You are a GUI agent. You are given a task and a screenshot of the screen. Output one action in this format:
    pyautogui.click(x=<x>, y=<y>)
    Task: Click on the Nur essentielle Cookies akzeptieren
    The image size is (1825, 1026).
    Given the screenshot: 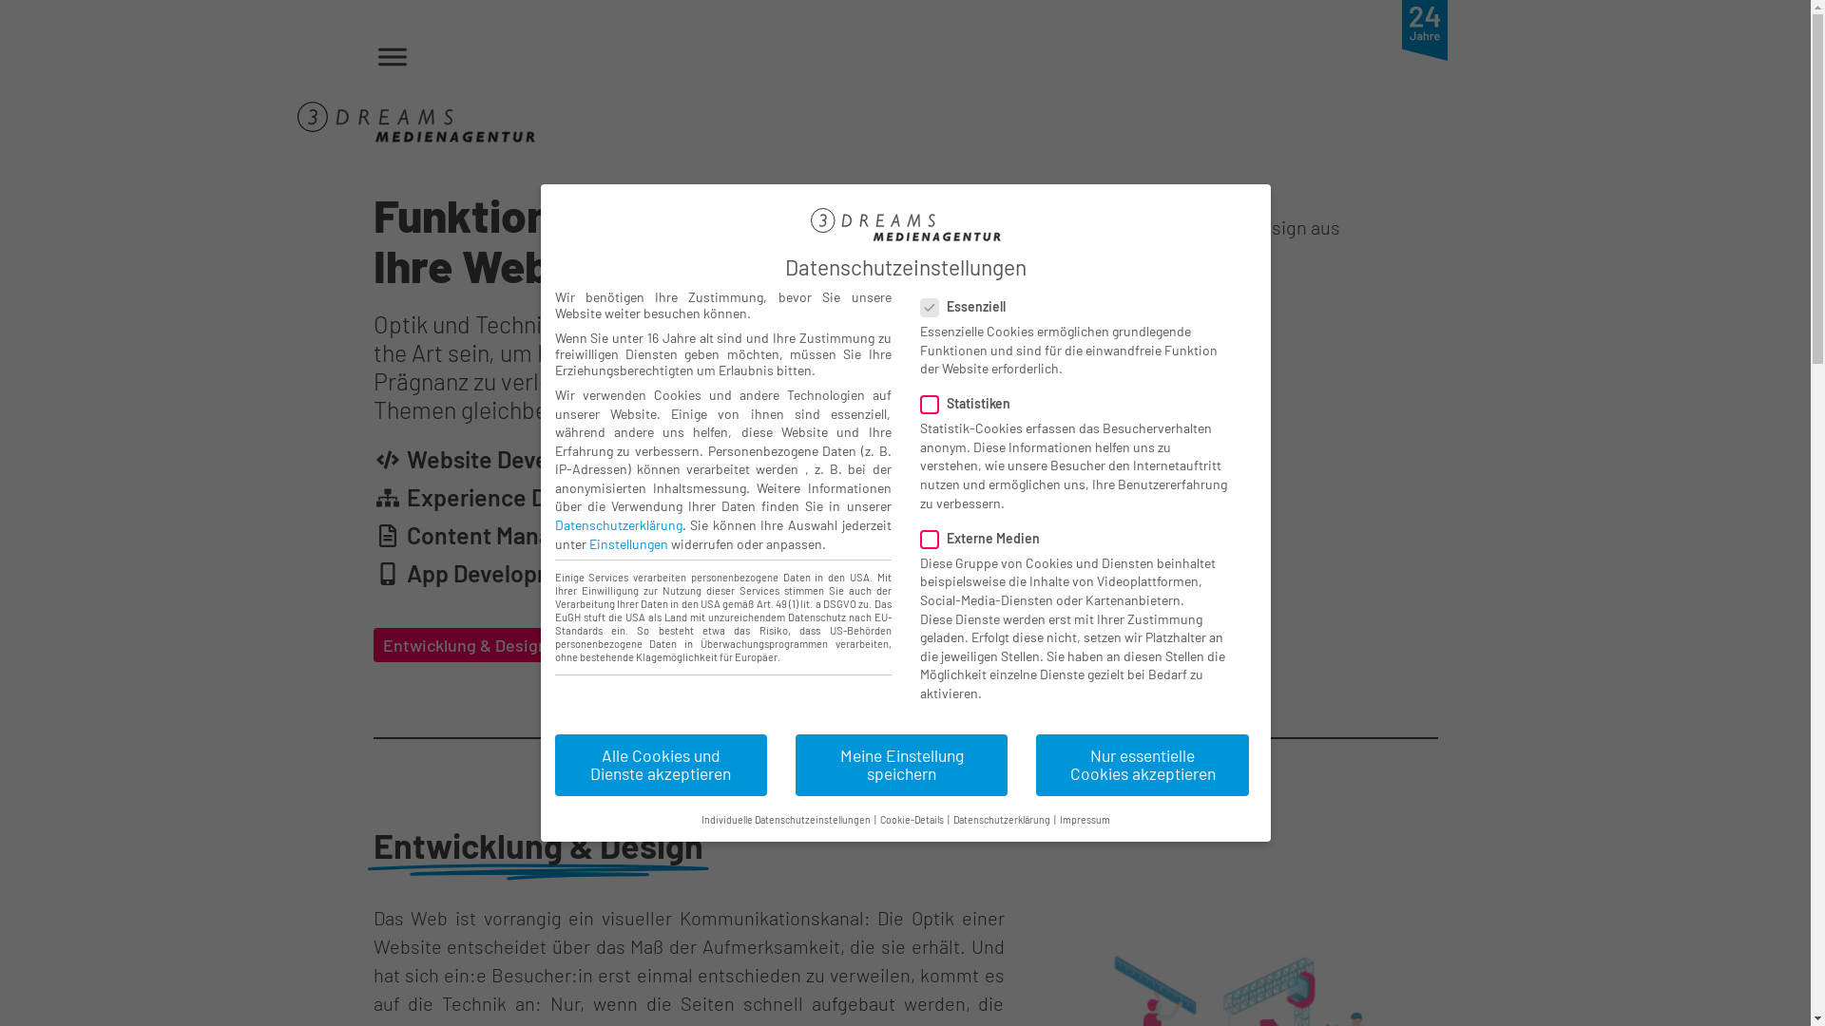 What is the action you would take?
    pyautogui.click(x=1143, y=766)
    